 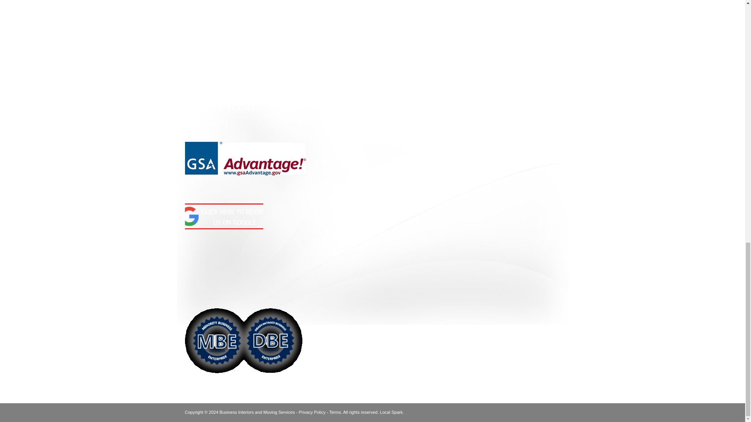 I want to click on 757.466.0054, so click(x=289, y=107).